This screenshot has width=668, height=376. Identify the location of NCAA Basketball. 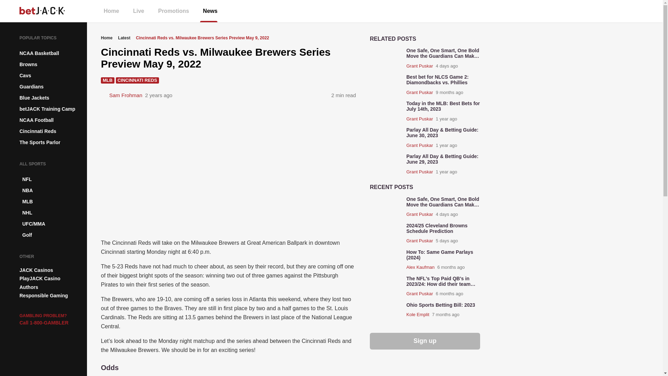
(50, 53).